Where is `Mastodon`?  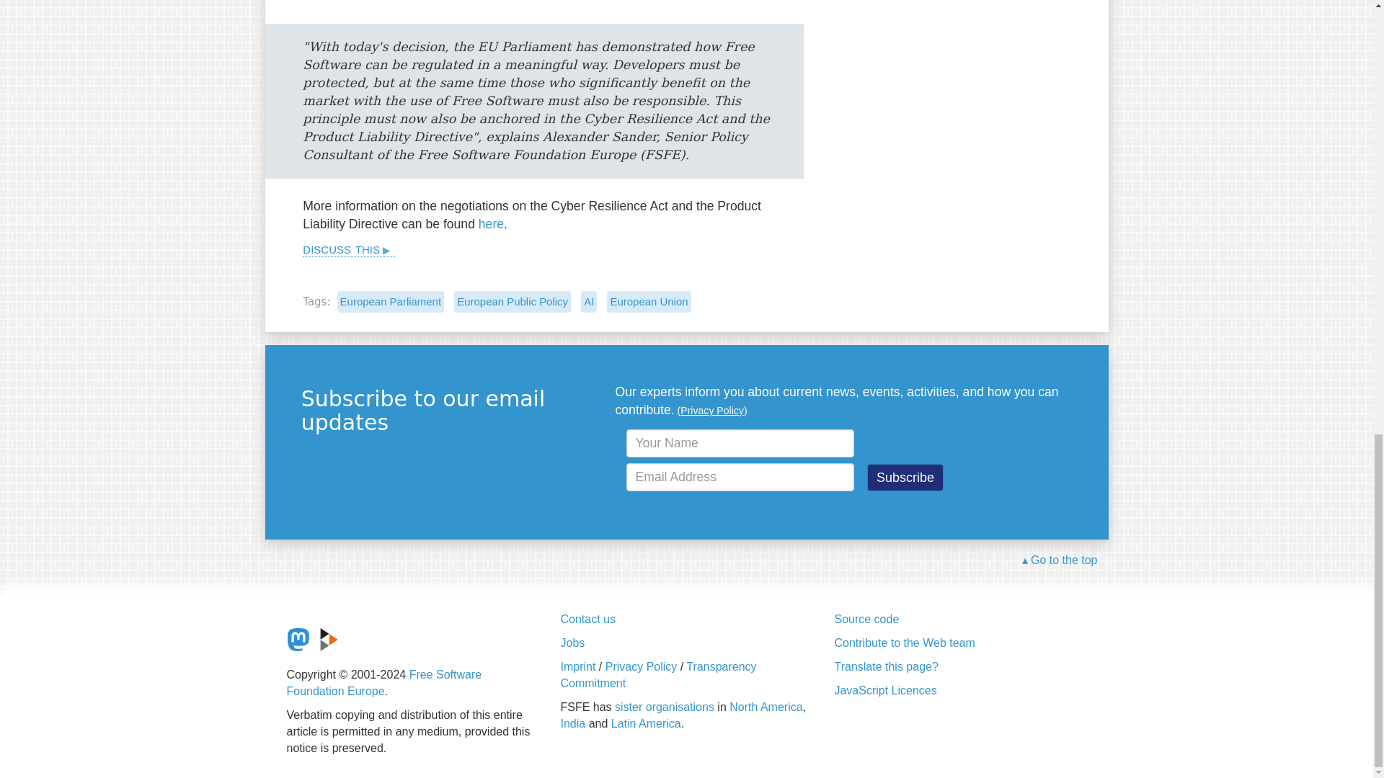
Mastodon is located at coordinates (298, 639).